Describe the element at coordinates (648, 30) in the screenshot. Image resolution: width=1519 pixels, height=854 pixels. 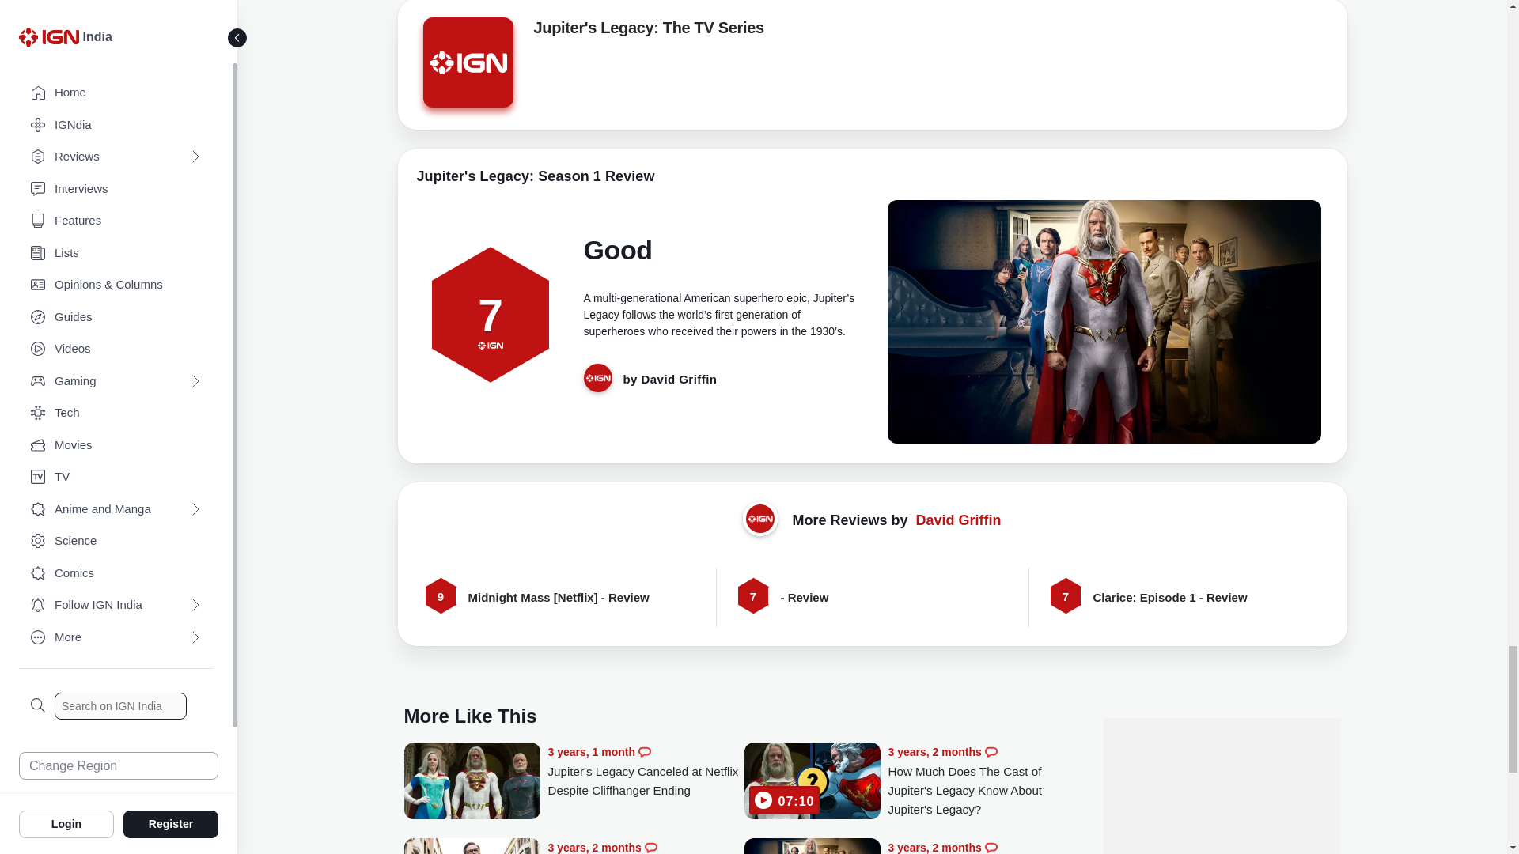
I see `Jupiter's Legacy: The TV Series` at that location.